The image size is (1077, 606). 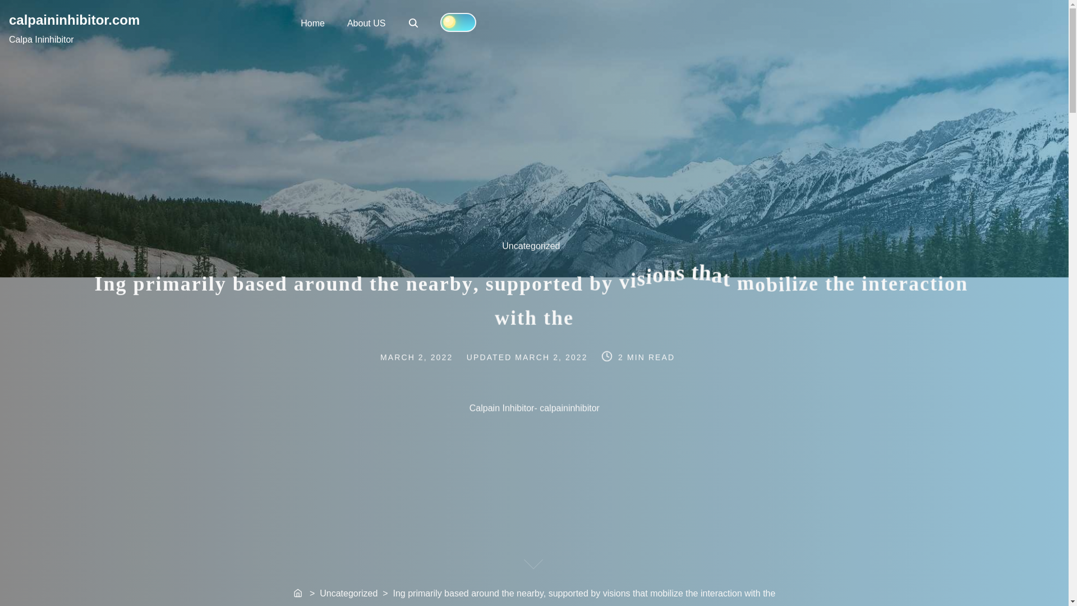 I want to click on MARCH 2, 2022, so click(x=414, y=24).